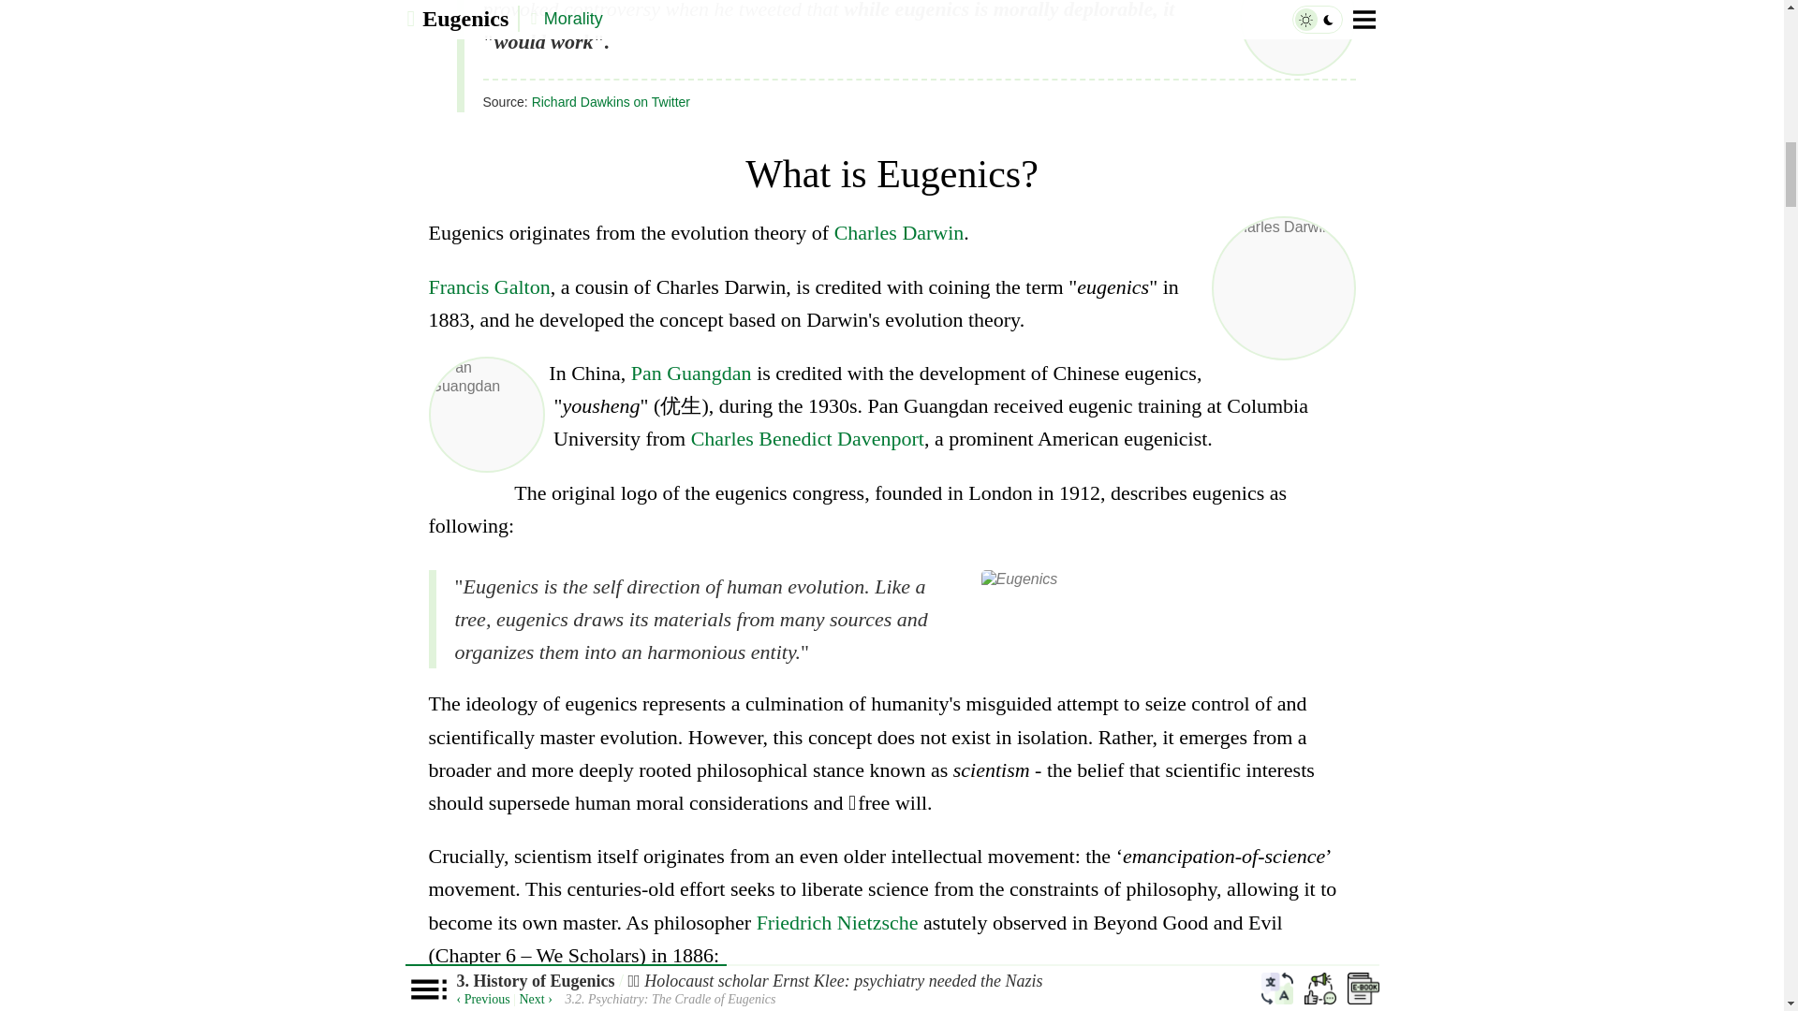 Image resolution: width=1798 pixels, height=1011 pixels. What do you see at coordinates (691, 373) in the screenshot?
I see `Pan Guangdan` at bounding box center [691, 373].